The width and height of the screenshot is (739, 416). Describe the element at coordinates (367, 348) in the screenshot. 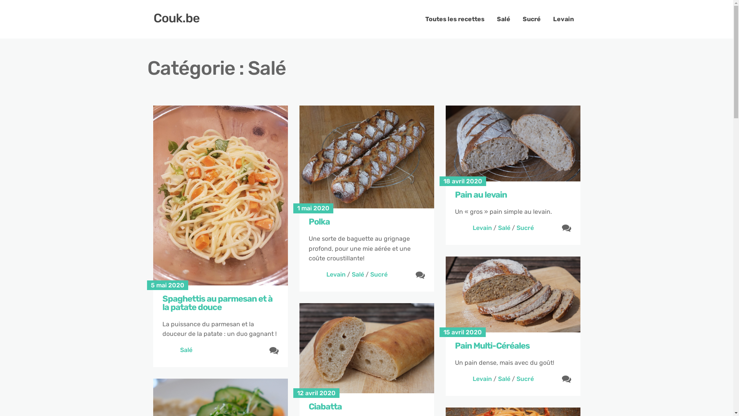

I see `Ciabatta` at that location.